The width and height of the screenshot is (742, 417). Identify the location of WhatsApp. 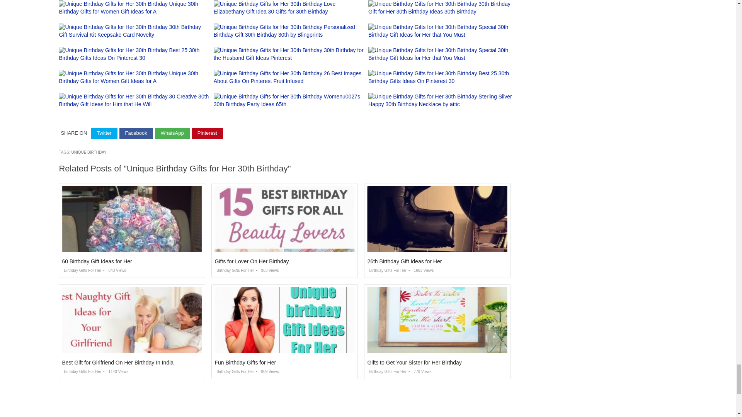
(172, 133).